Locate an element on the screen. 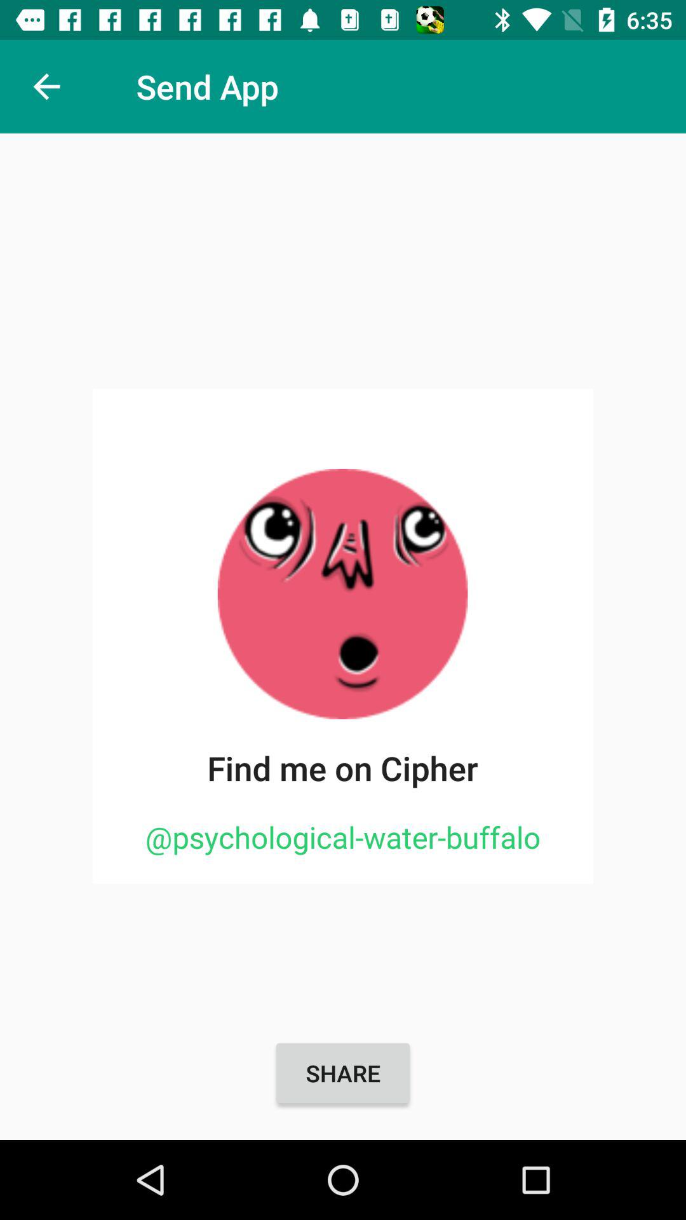  launch item next to the   send app icon is located at coordinates (46, 86).